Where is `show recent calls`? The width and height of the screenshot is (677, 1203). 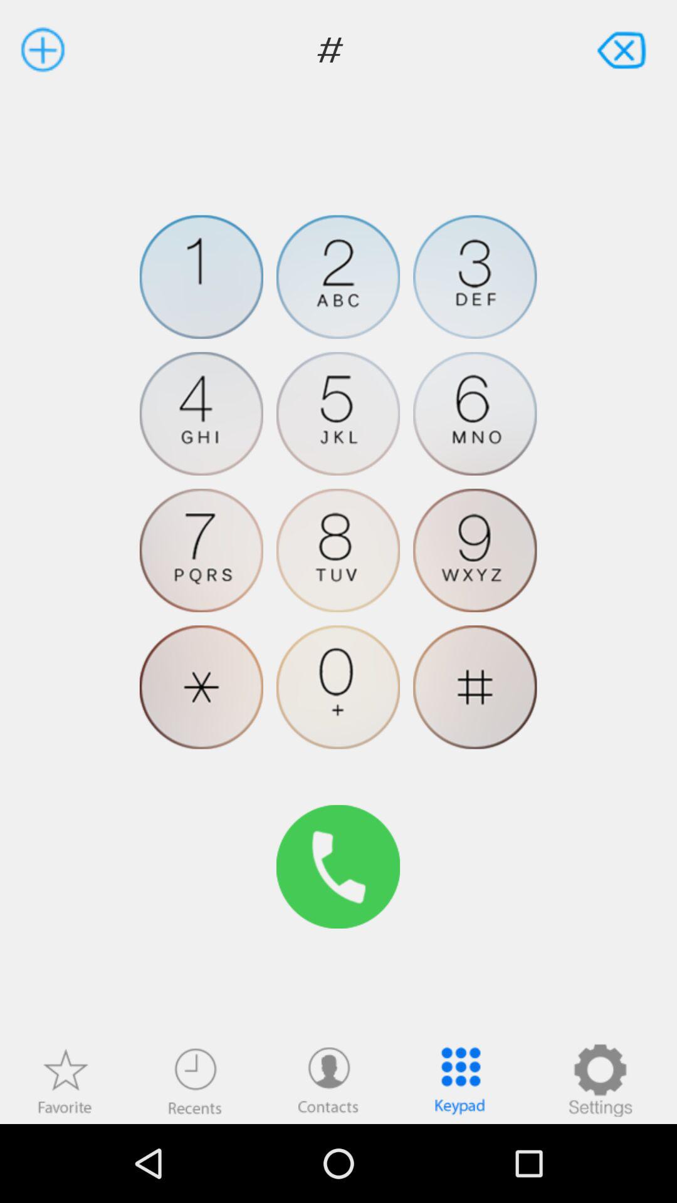
show recent calls is located at coordinates (195, 1080).